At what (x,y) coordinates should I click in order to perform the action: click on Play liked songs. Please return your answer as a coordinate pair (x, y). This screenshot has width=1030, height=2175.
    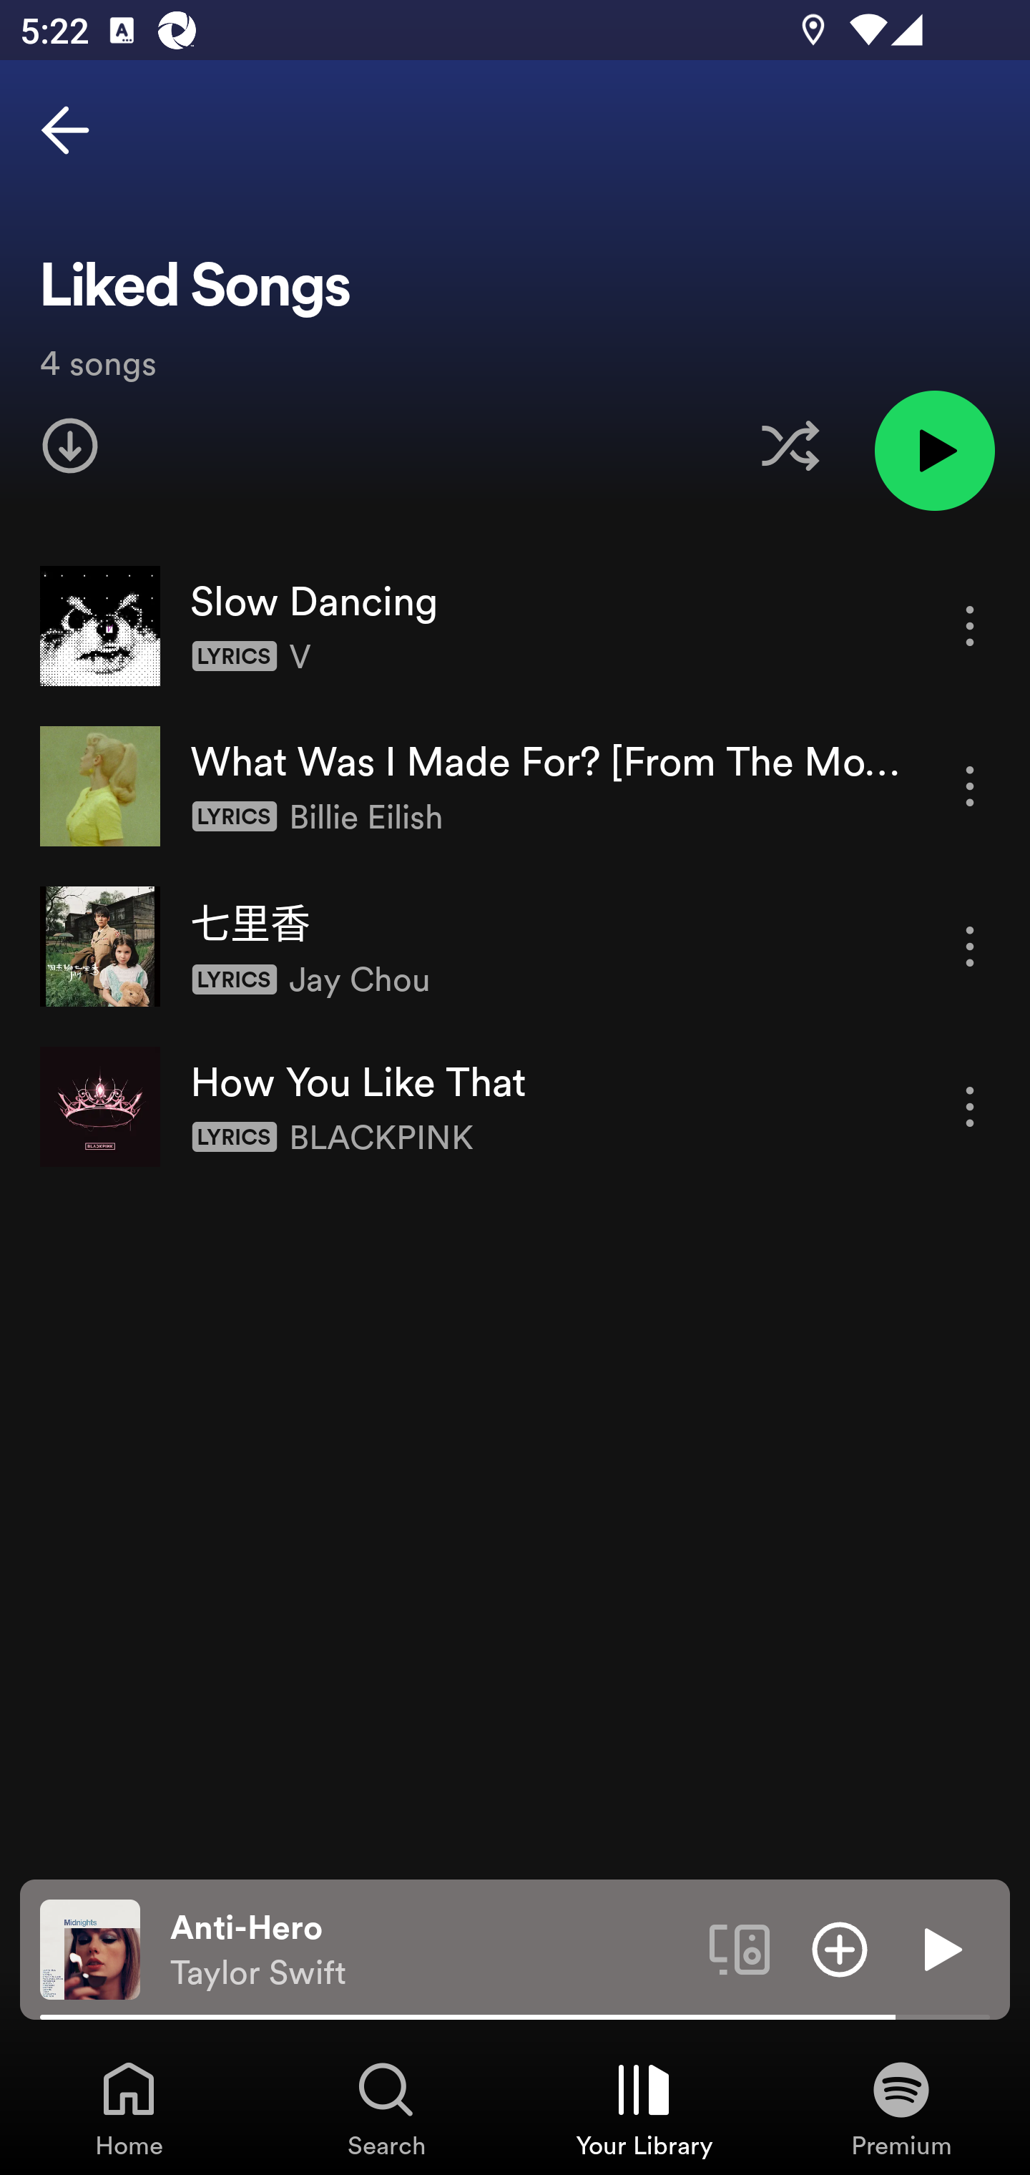
    Looking at the image, I should click on (934, 450).